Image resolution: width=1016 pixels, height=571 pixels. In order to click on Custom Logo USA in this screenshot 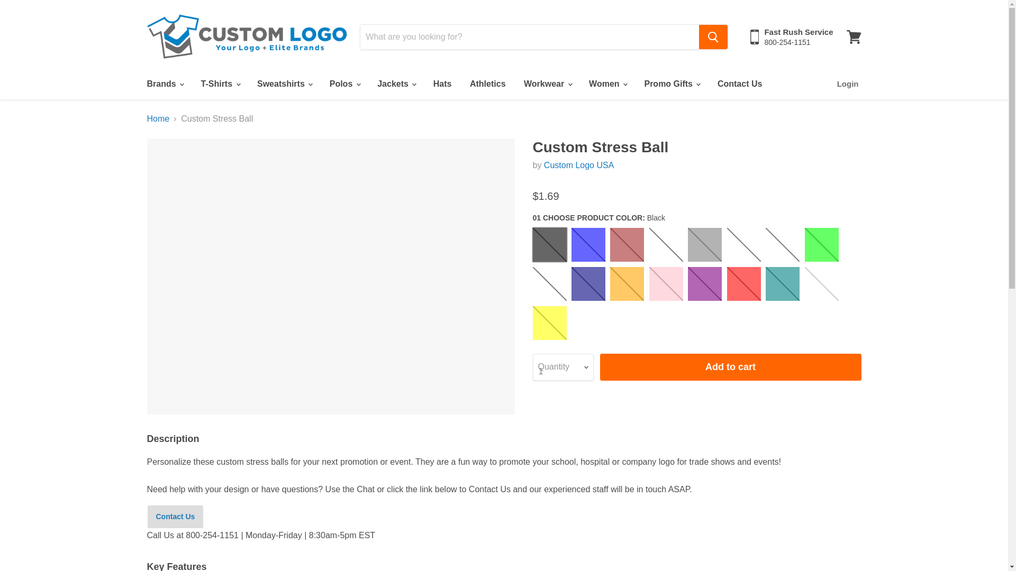, I will do `click(579, 165)`.